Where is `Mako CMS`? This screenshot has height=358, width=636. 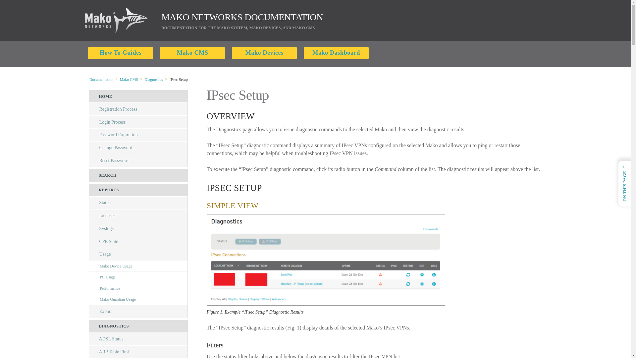 Mako CMS is located at coordinates (192, 52).